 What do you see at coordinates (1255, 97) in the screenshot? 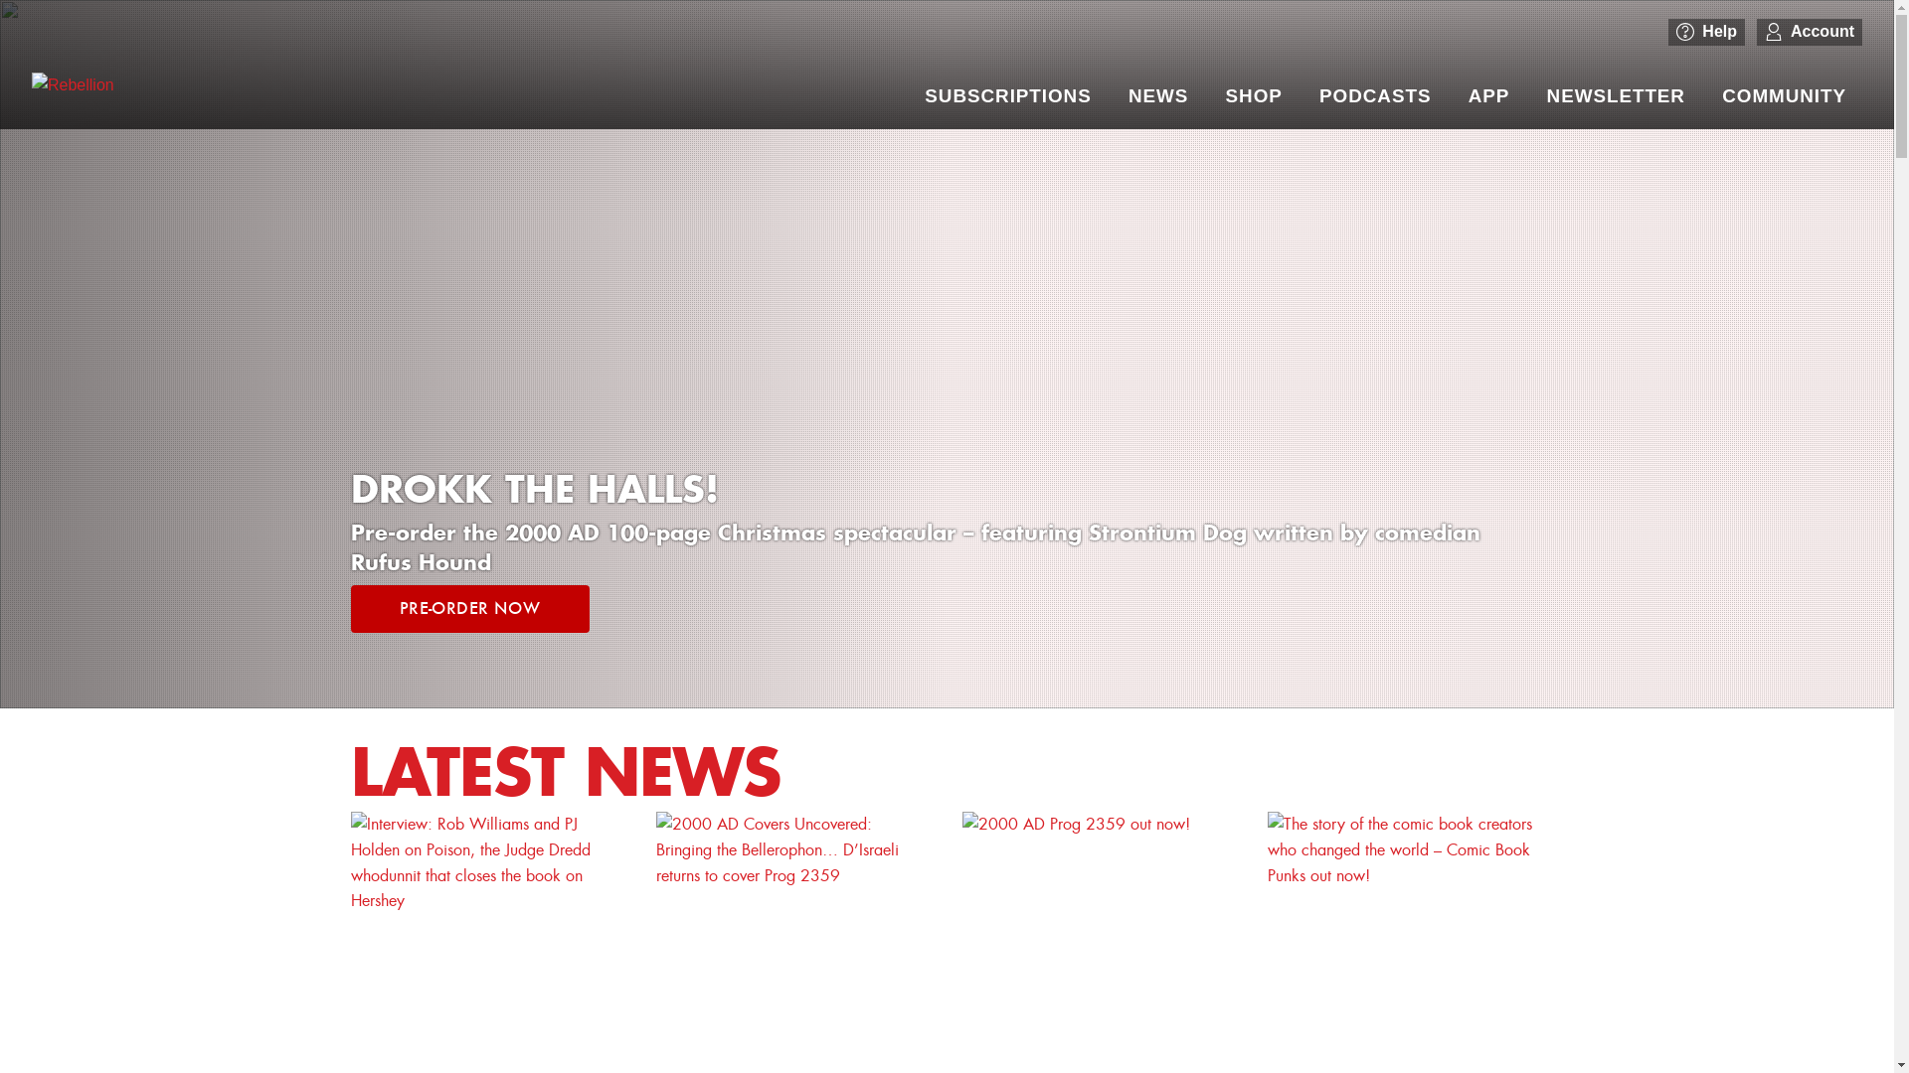
I see `SHOP` at bounding box center [1255, 97].